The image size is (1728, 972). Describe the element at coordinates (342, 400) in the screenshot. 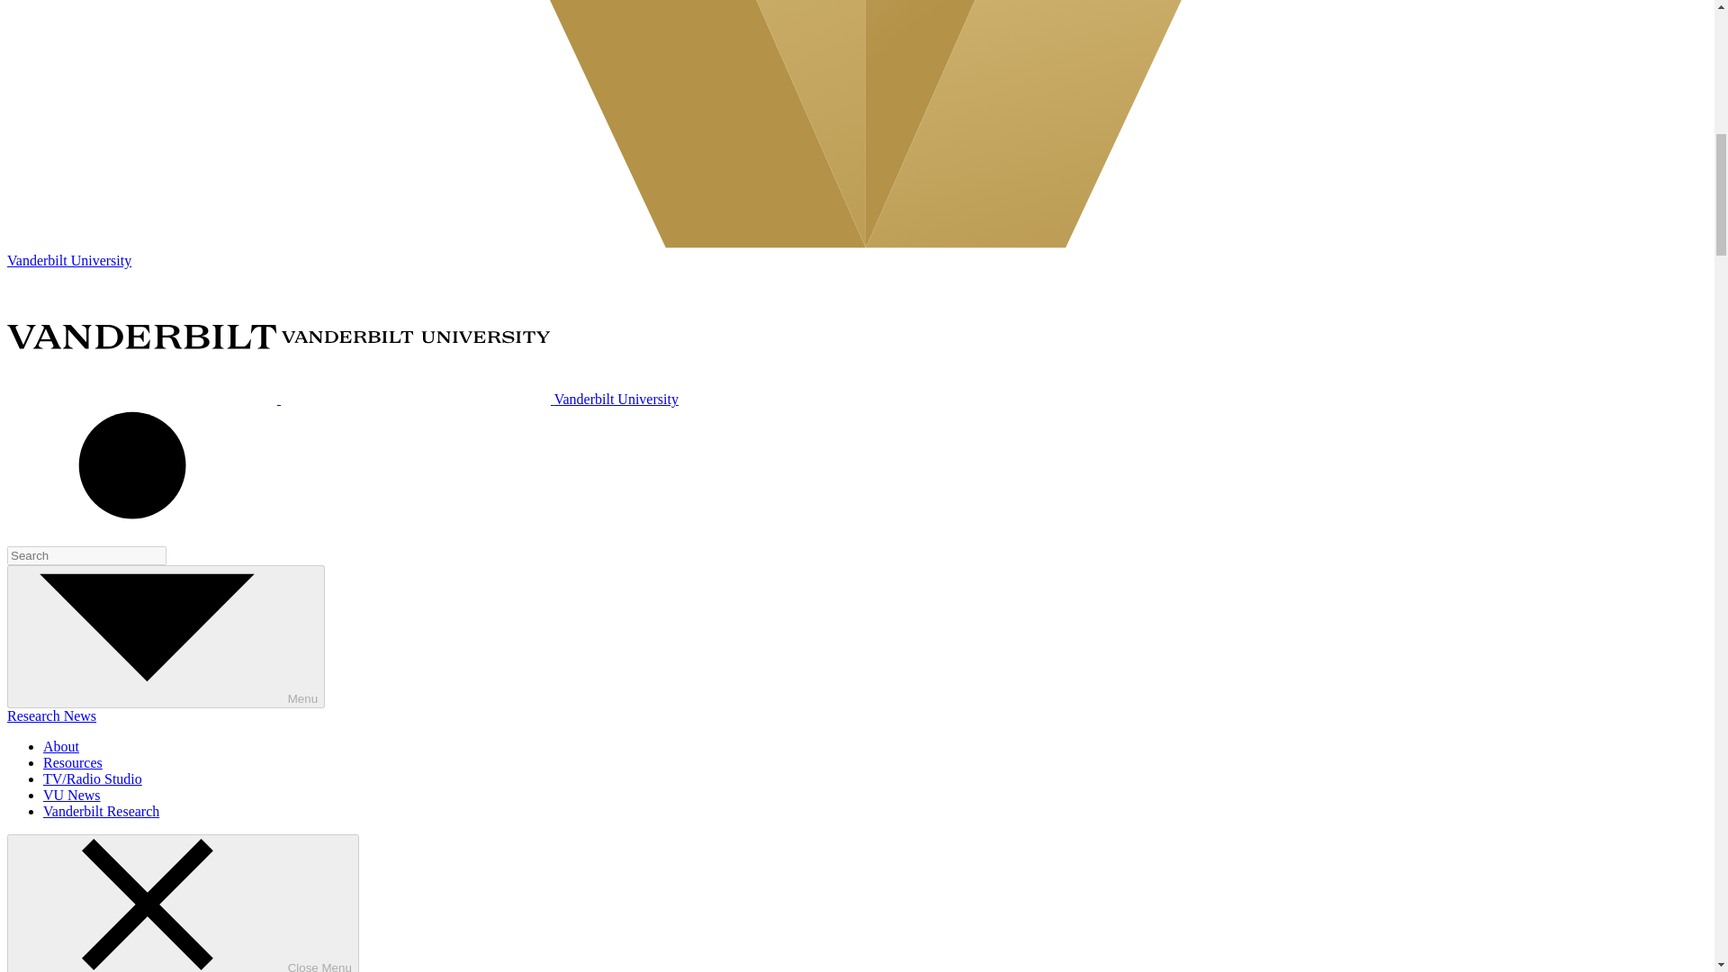

I see `Vanderbilt University` at that location.